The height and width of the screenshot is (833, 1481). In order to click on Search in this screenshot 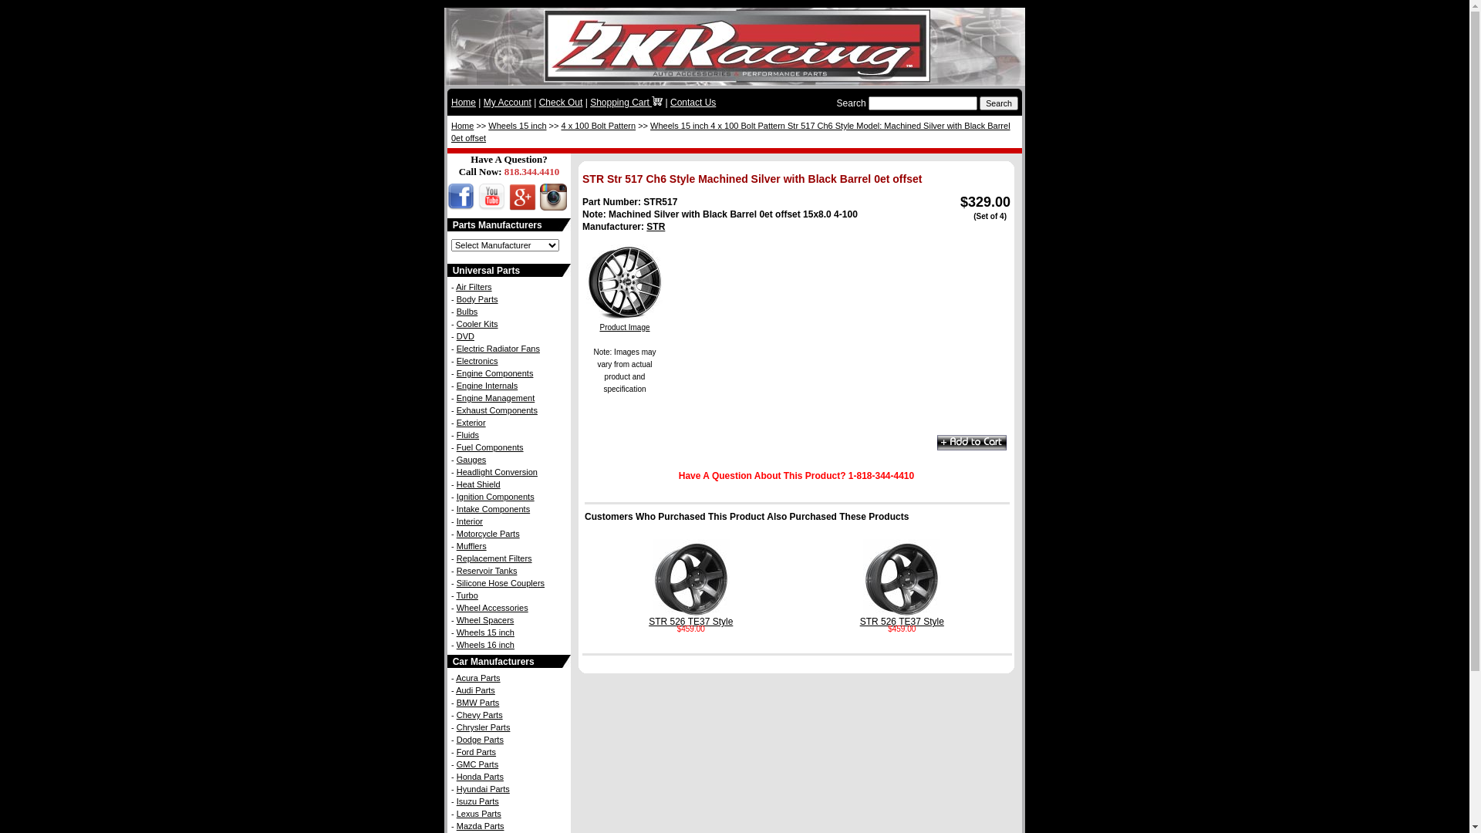, I will do `click(999, 103)`.